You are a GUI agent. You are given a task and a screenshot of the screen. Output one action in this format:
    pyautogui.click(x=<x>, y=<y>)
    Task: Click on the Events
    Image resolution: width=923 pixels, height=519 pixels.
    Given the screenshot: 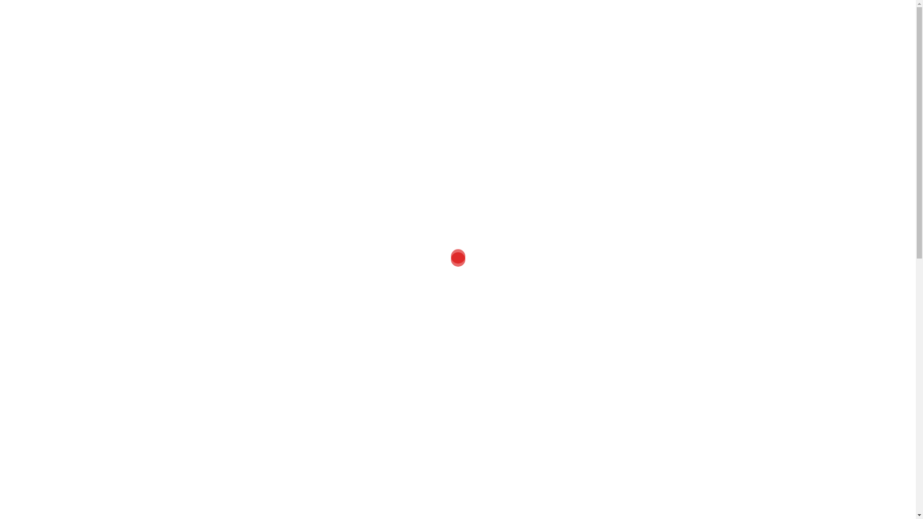 What is the action you would take?
    pyautogui.click(x=507, y=43)
    